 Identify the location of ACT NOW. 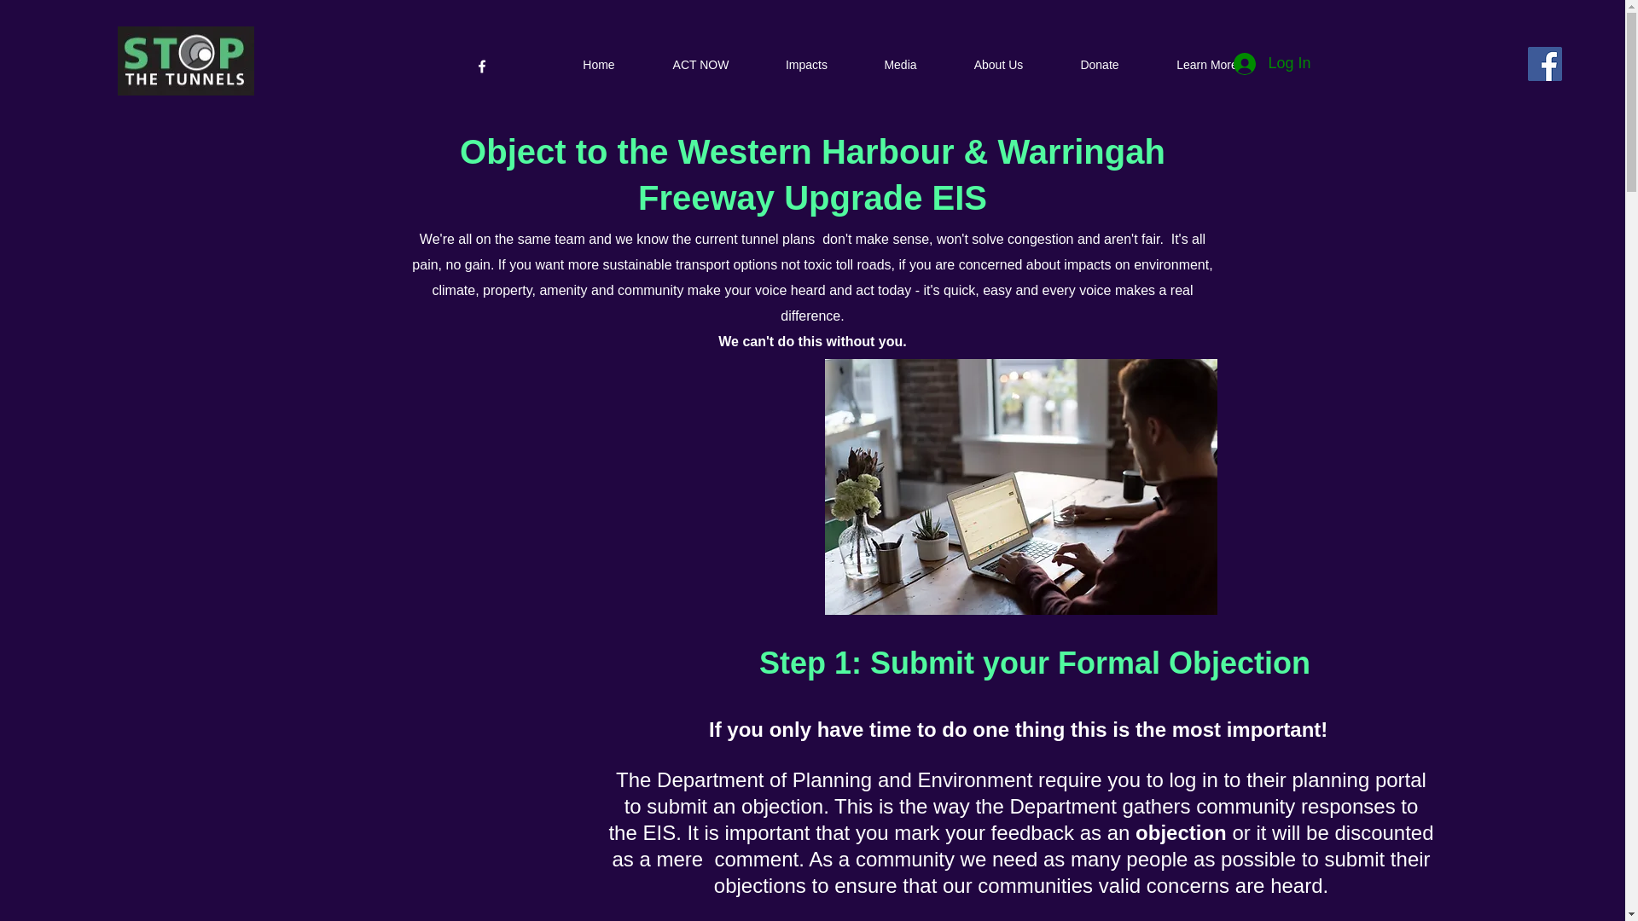
(700, 60).